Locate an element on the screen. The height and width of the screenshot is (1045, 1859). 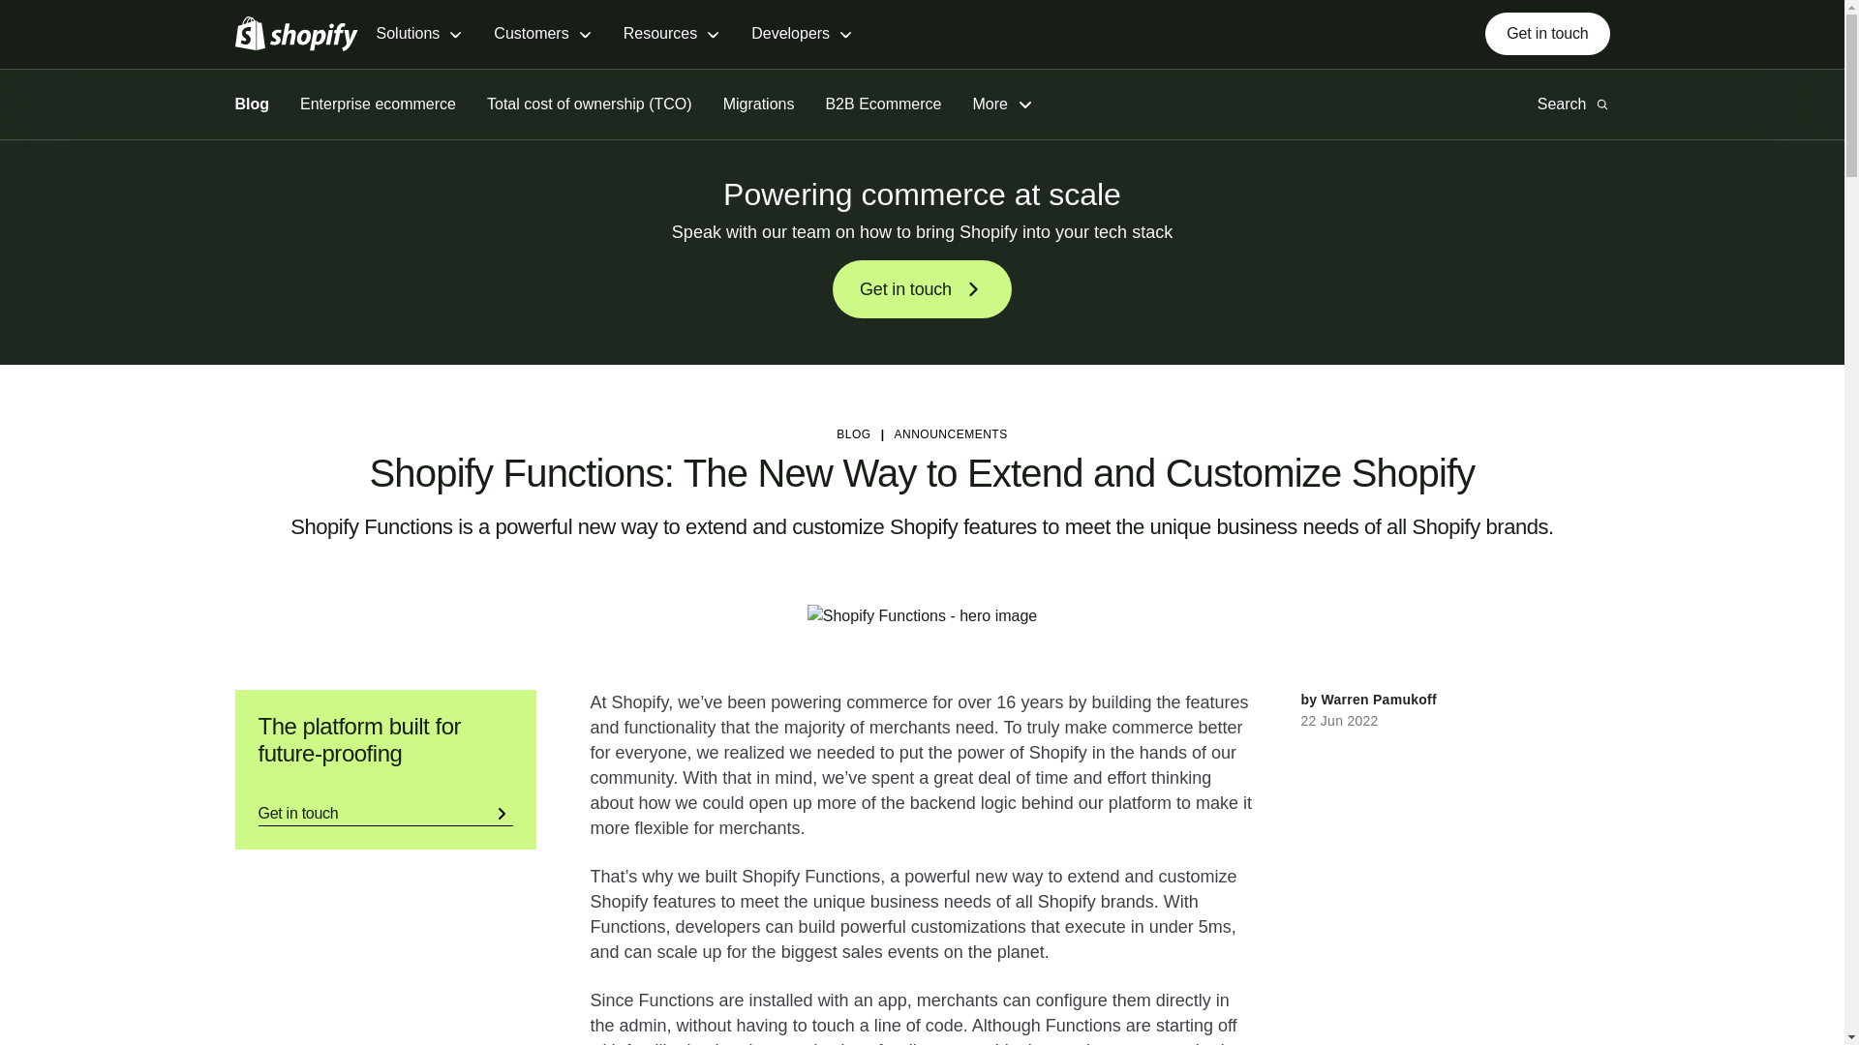
Resources is located at coordinates (672, 35).